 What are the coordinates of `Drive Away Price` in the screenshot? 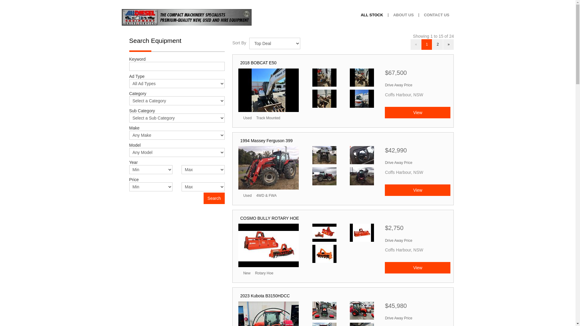 It's located at (398, 318).